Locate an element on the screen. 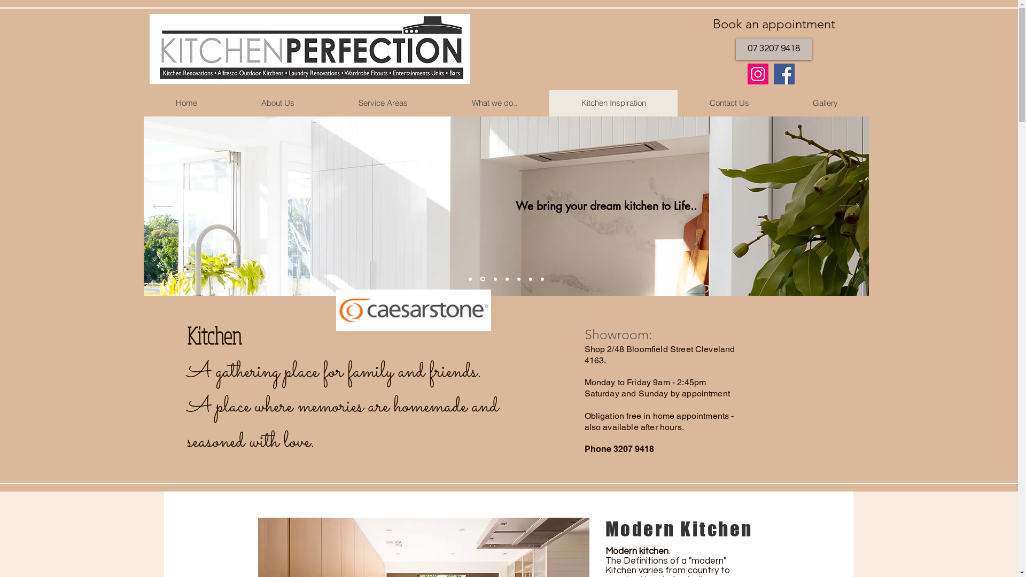  Kitchen Inspiration is located at coordinates (613, 103).